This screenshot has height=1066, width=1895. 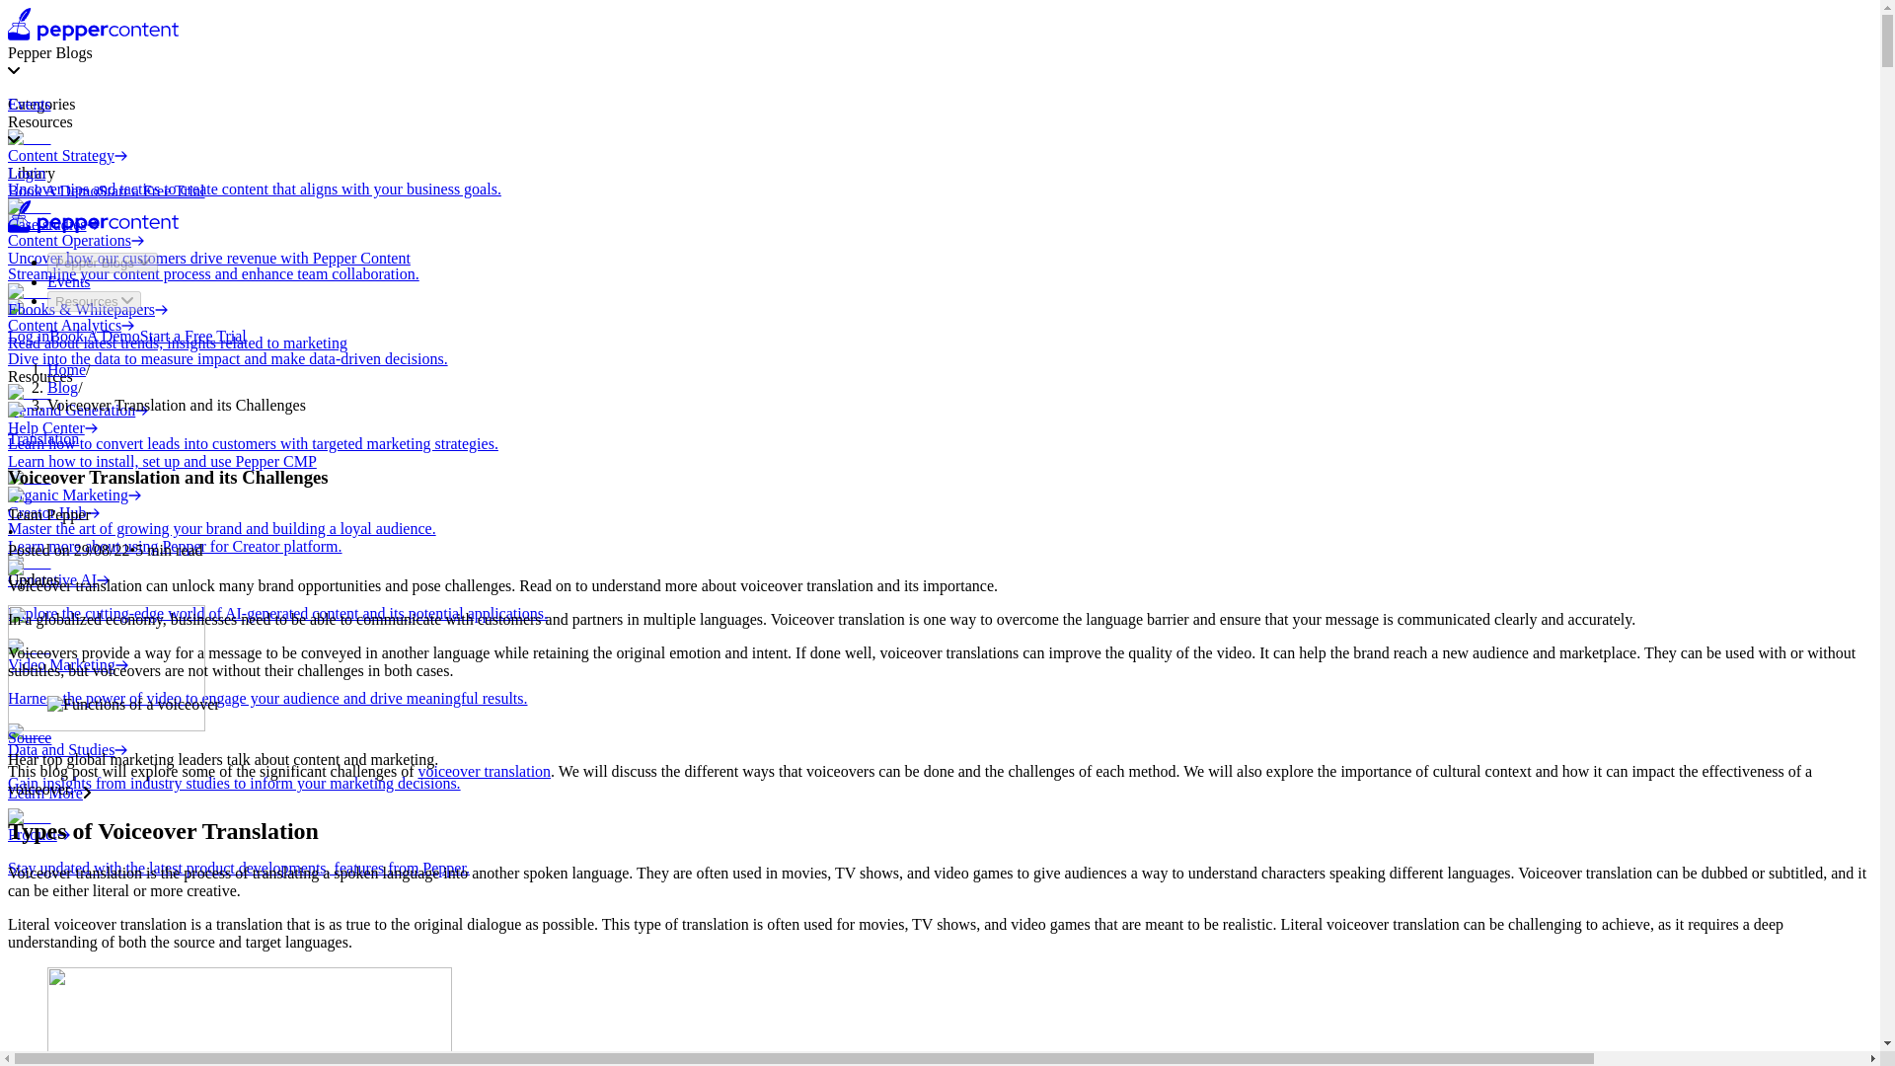 What do you see at coordinates (95, 336) in the screenshot?
I see `Source` at bounding box center [95, 336].